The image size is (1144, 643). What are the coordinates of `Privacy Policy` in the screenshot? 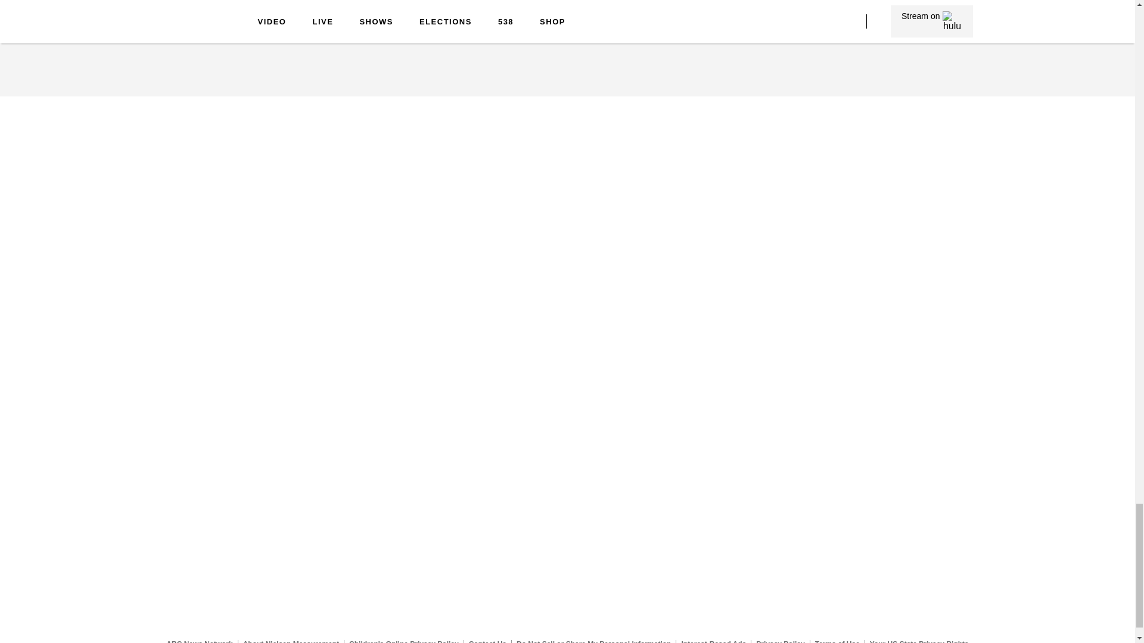 It's located at (781, 641).